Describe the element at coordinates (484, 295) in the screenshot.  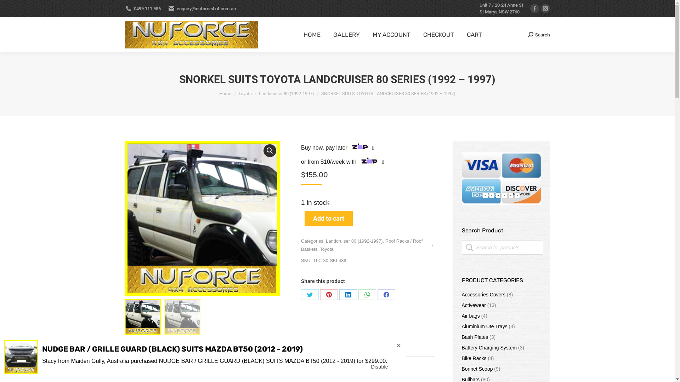
I see `Accessories Covers` at that location.